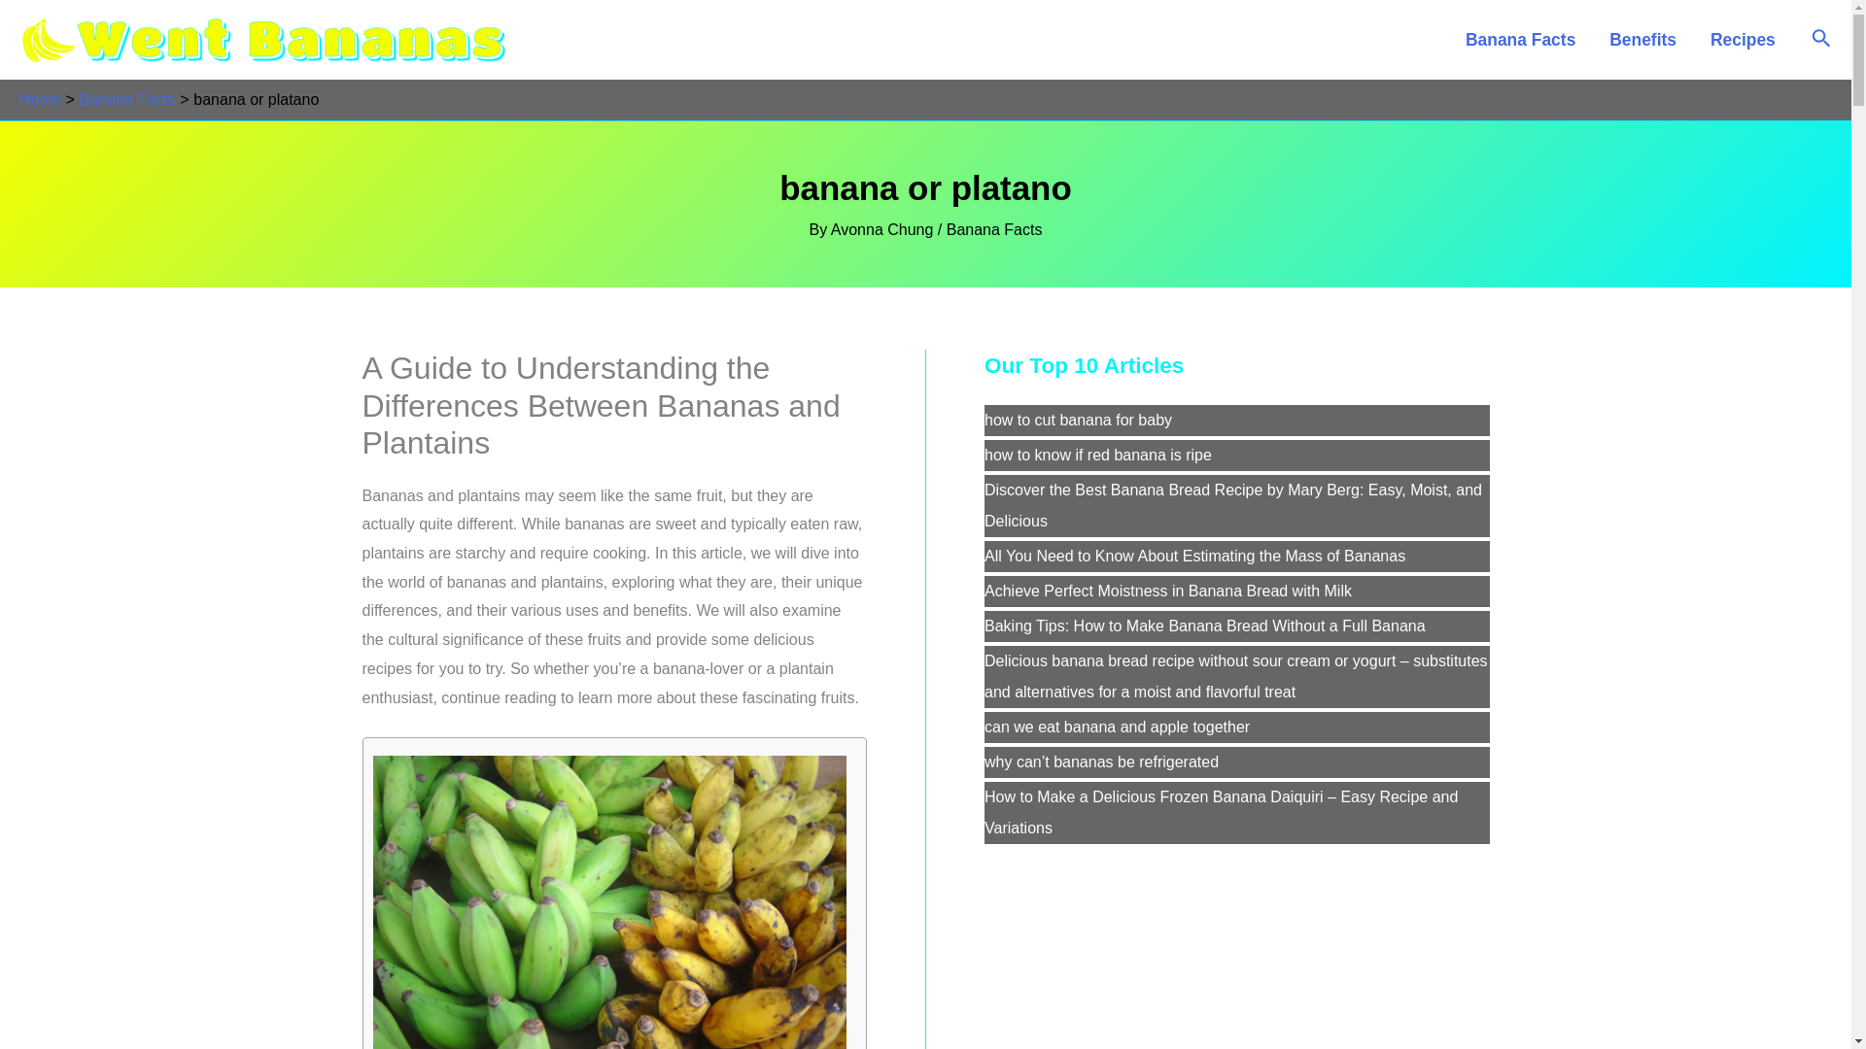  I want to click on Benefits, so click(1643, 39).